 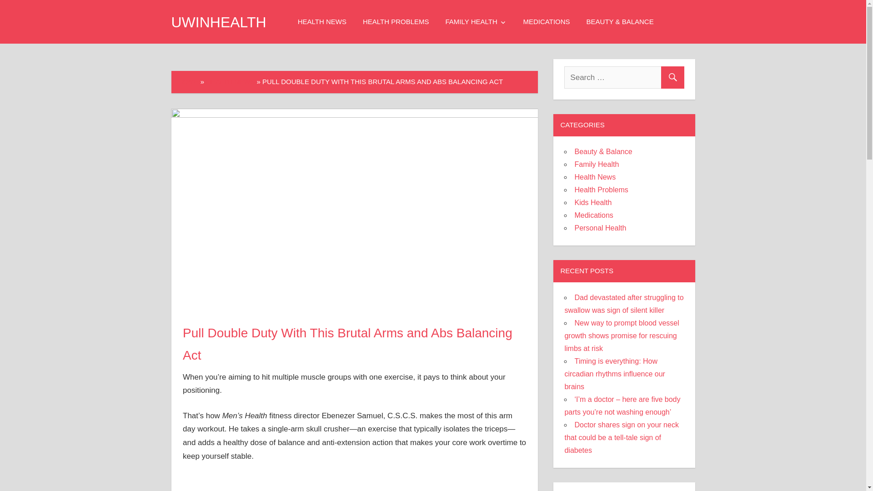 I want to click on HEALTH NEWS, so click(x=322, y=22).